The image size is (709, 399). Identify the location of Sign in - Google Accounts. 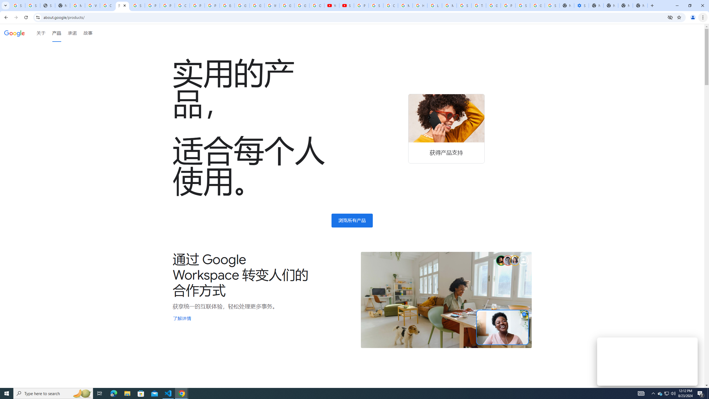
(552, 6).